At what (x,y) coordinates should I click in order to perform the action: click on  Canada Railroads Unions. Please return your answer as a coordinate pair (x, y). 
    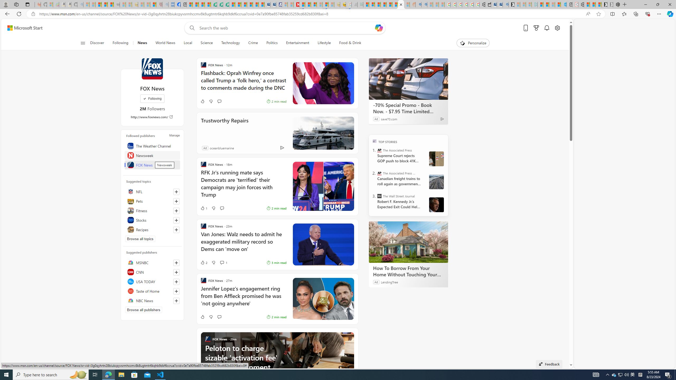
    Looking at the image, I should click on (436, 182).